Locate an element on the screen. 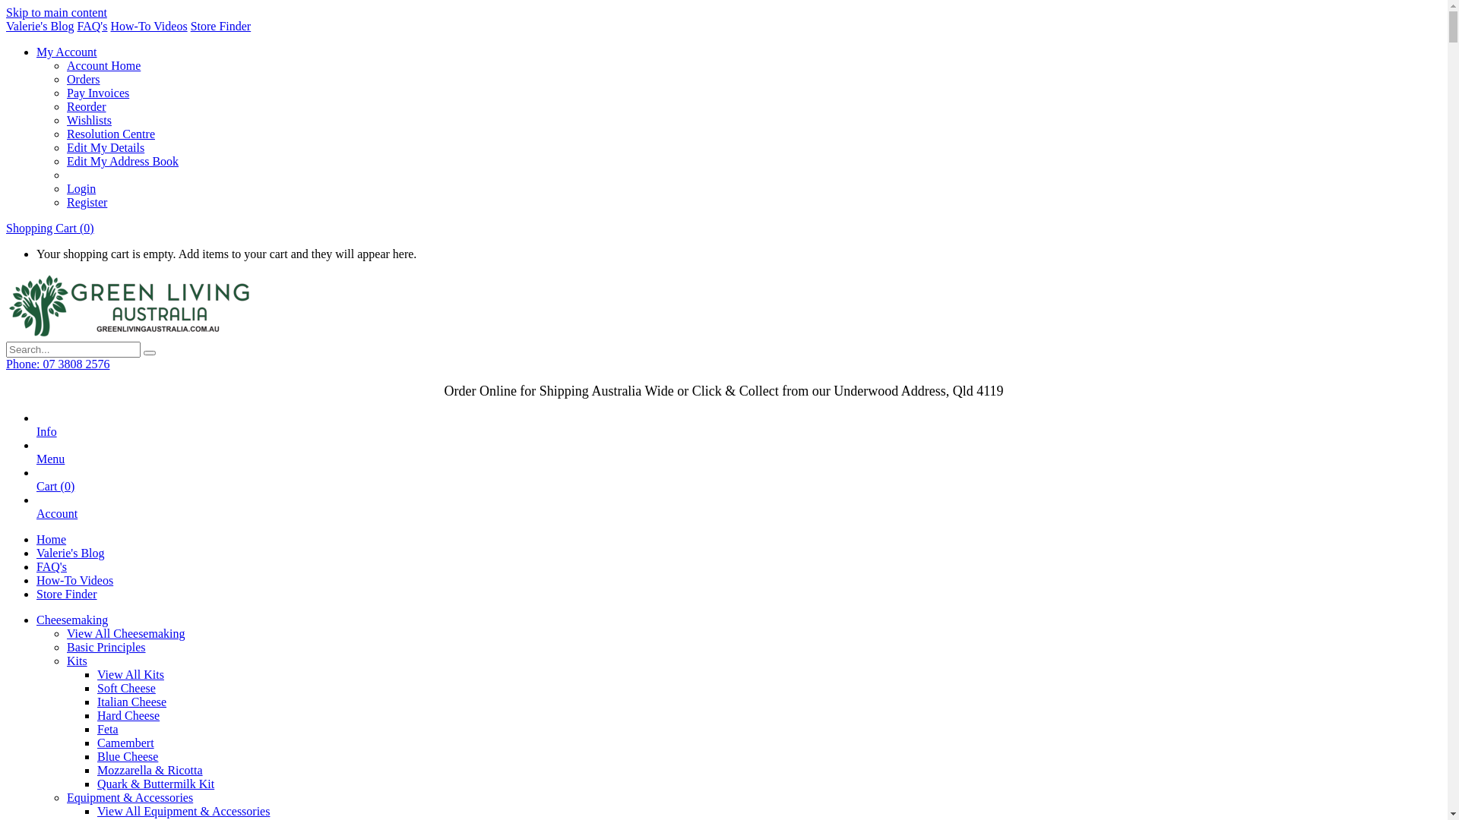  Italian Cheese is located at coordinates (132, 702).